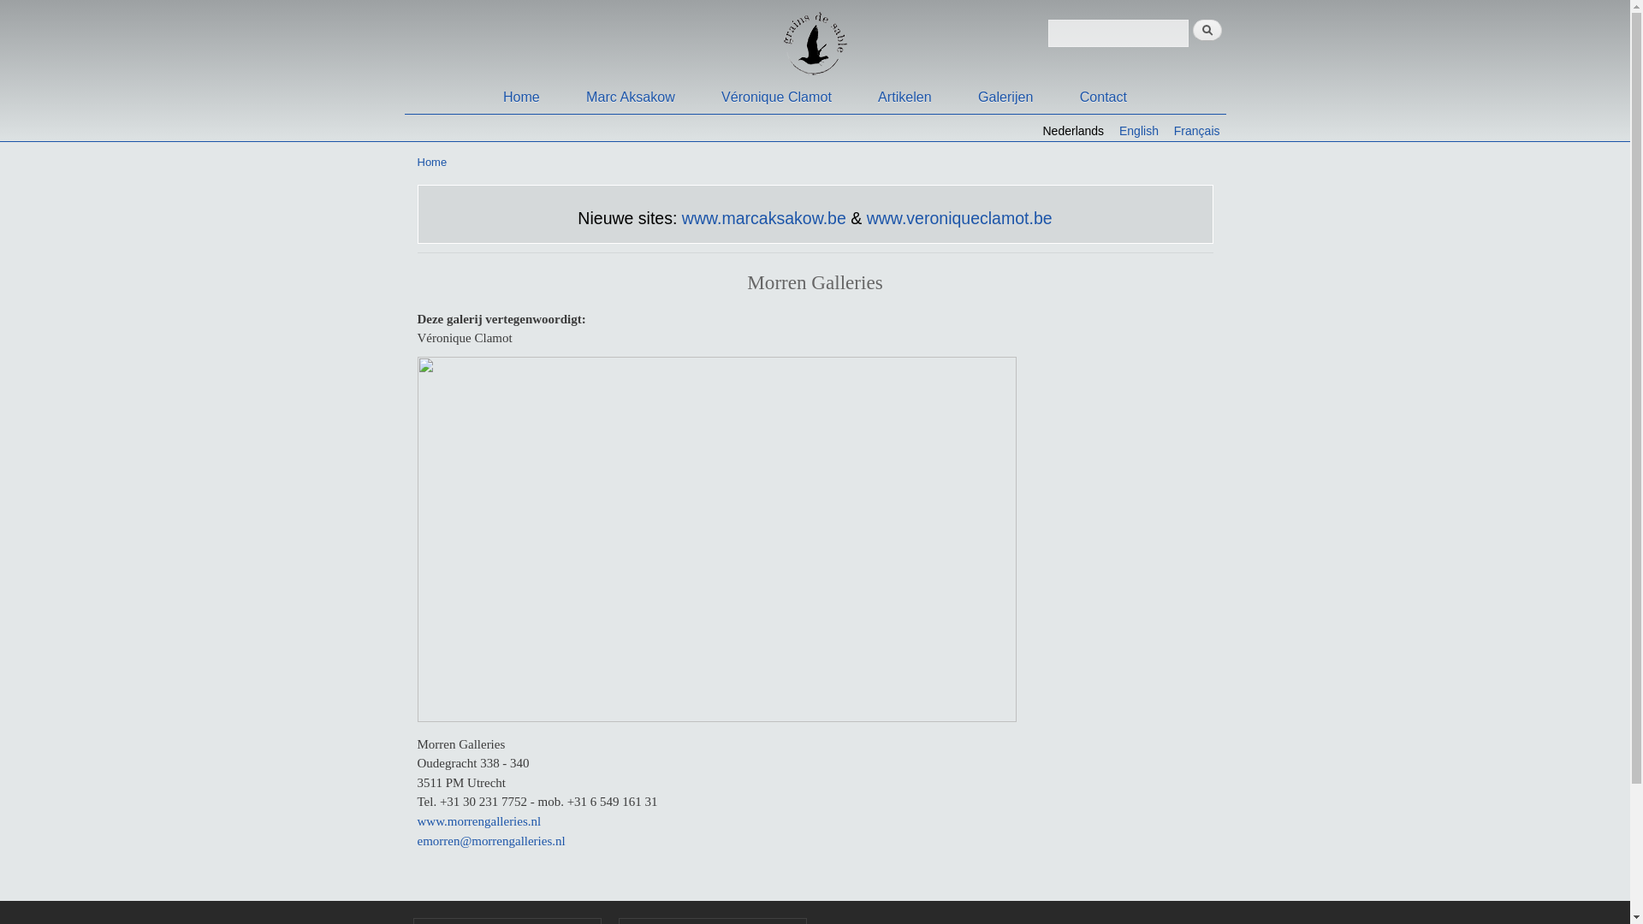  What do you see at coordinates (905, 97) in the screenshot?
I see `Artikelen` at bounding box center [905, 97].